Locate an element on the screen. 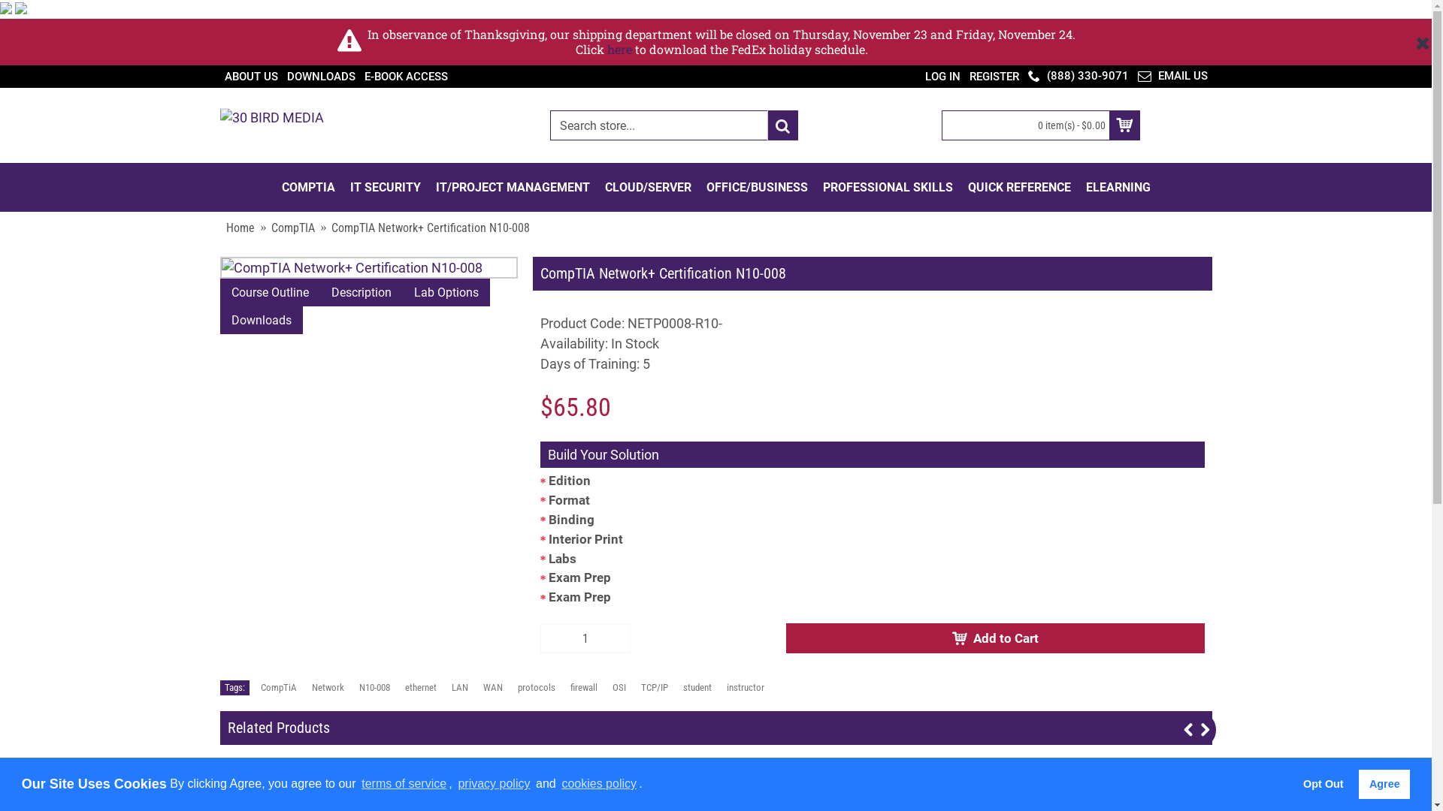 The height and width of the screenshot is (811, 1443). instructor is located at coordinates (745, 688).